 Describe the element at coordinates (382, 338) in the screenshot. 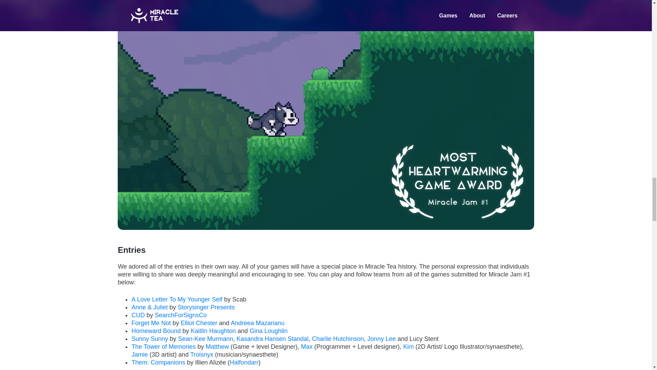

I see `Jonny Lee` at that location.